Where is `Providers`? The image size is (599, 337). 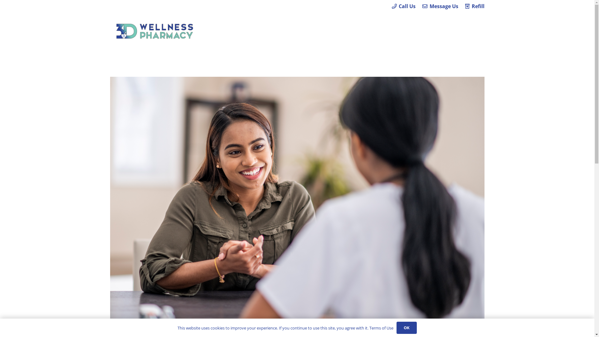 Providers is located at coordinates (381, 30).